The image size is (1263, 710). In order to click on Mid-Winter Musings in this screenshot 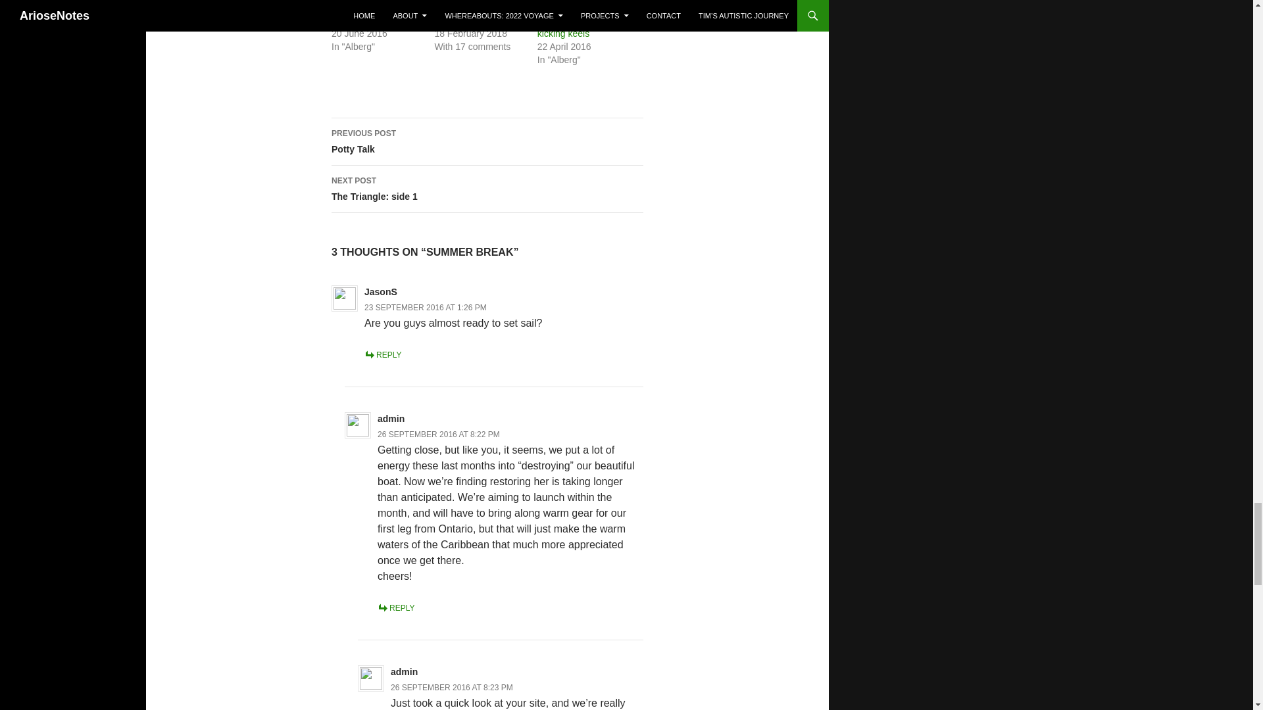, I will do `click(475, 20)`.